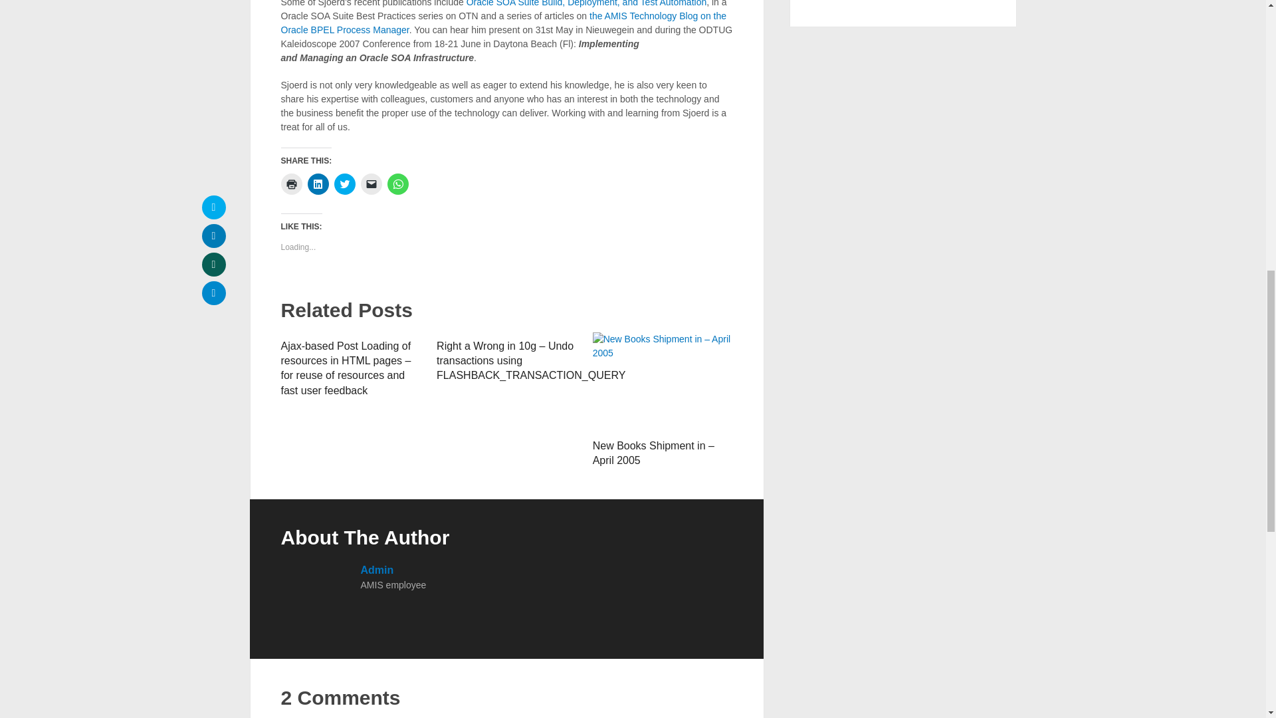  What do you see at coordinates (397, 183) in the screenshot?
I see `Click to share on WhatsApp` at bounding box center [397, 183].